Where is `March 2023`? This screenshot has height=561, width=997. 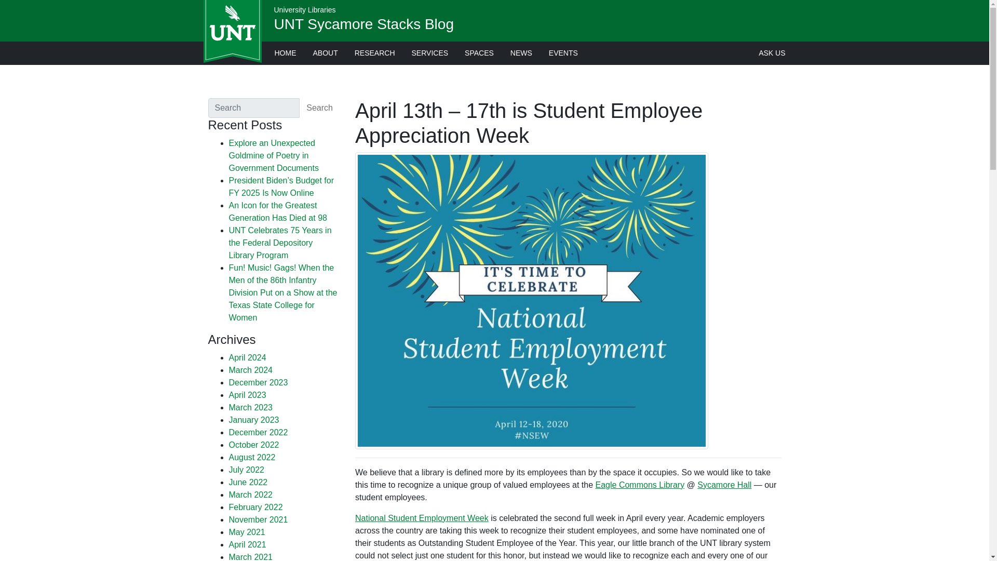 March 2023 is located at coordinates (250, 407).